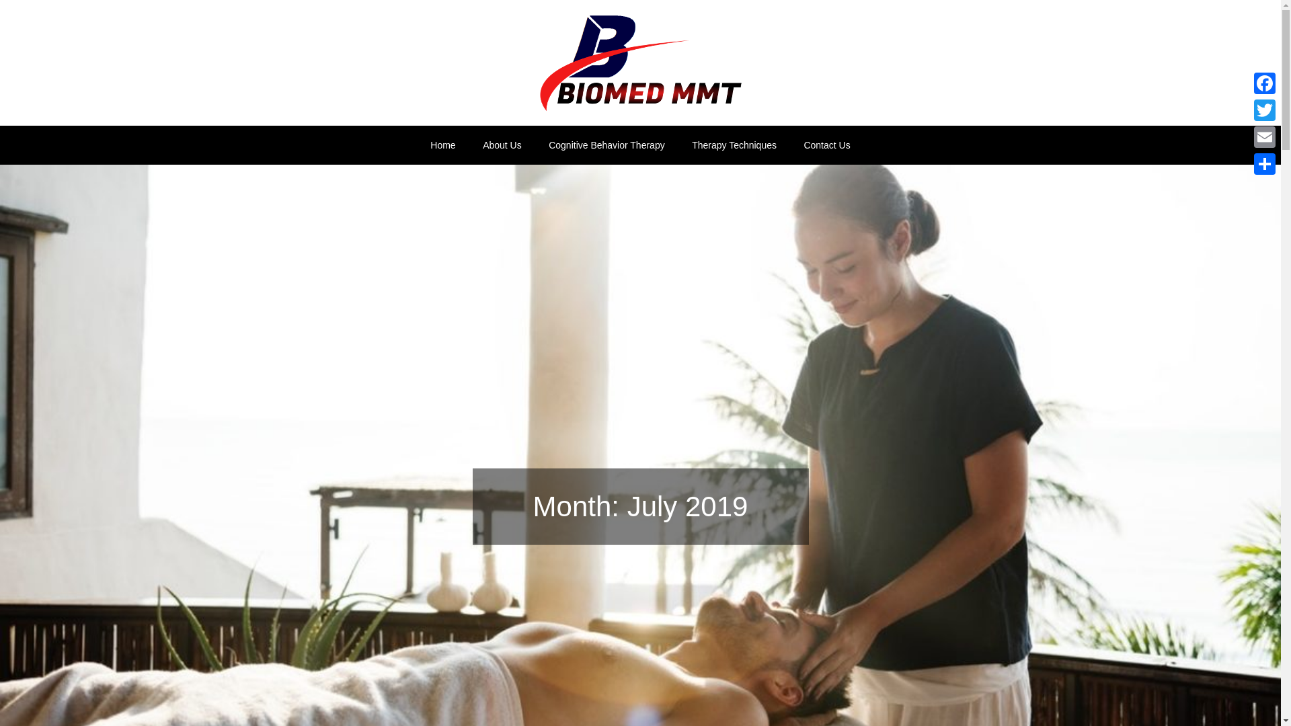 The width and height of the screenshot is (1291, 726). I want to click on Therapy Techniques, so click(734, 145).